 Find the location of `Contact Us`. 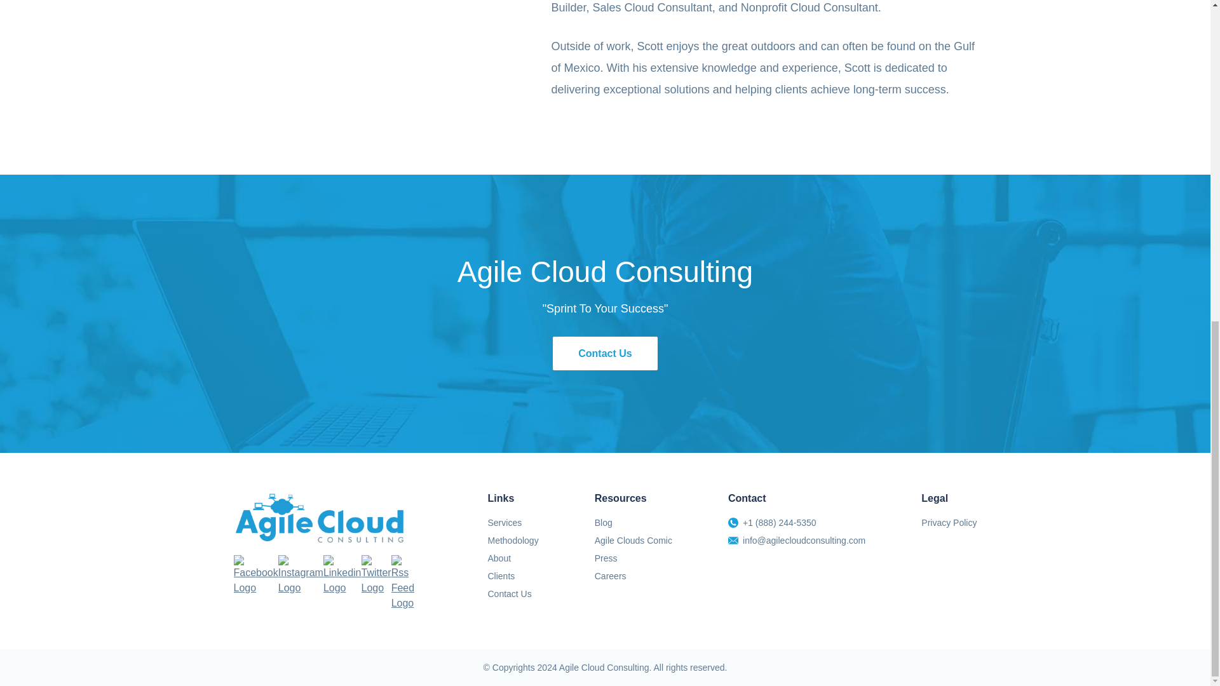

Contact Us is located at coordinates (605, 353).